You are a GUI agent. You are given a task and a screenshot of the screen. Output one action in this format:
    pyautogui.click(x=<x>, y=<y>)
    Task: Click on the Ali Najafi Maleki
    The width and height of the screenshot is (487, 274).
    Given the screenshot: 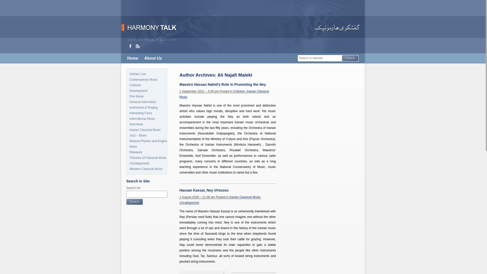 What is the action you would take?
    pyautogui.click(x=235, y=75)
    